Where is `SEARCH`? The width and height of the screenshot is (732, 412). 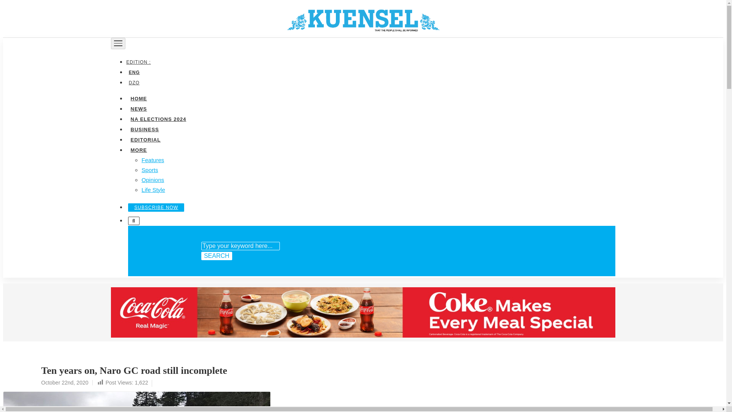 SEARCH is located at coordinates (217, 256).